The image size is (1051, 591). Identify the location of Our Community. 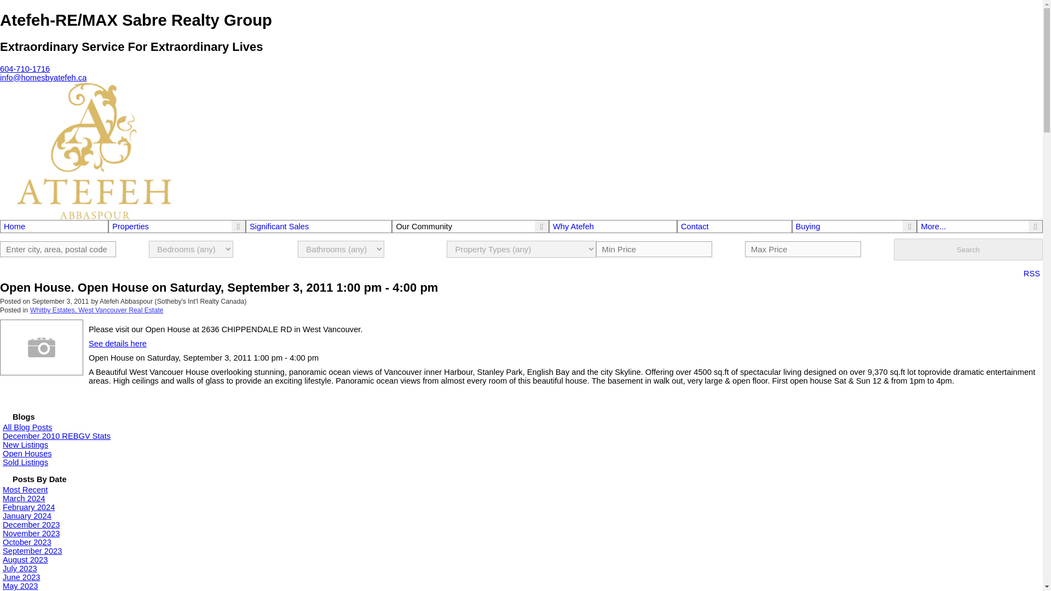
(424, 227).